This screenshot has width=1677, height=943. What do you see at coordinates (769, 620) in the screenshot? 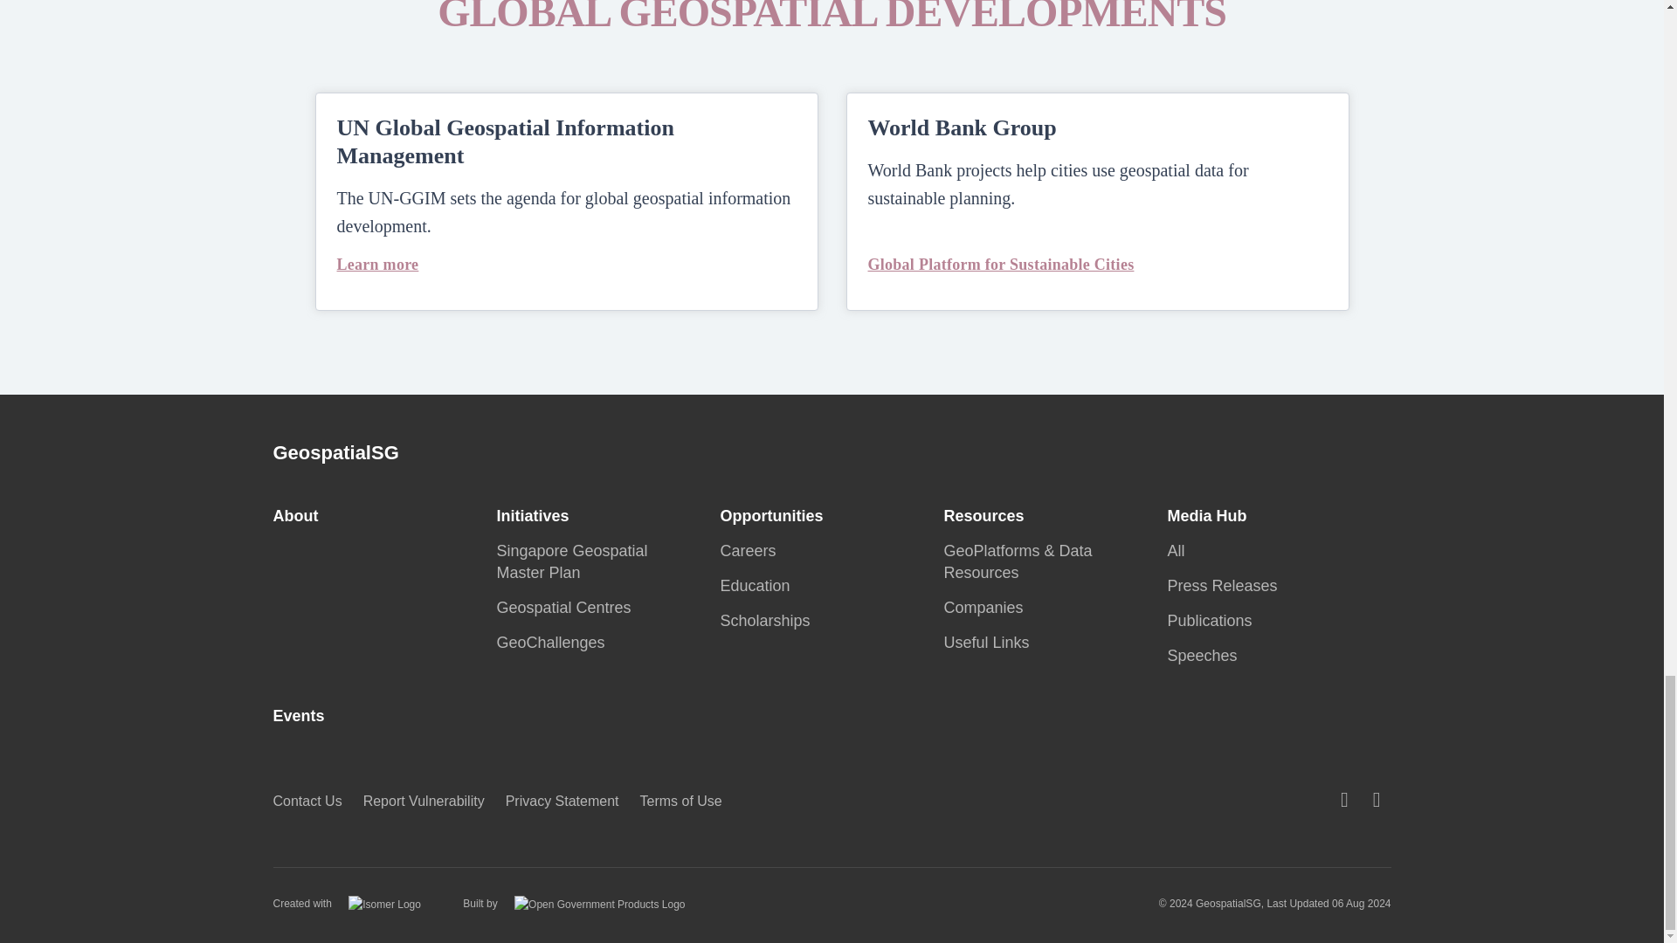
I see `Scholarships` at bounding box center [769, 620].